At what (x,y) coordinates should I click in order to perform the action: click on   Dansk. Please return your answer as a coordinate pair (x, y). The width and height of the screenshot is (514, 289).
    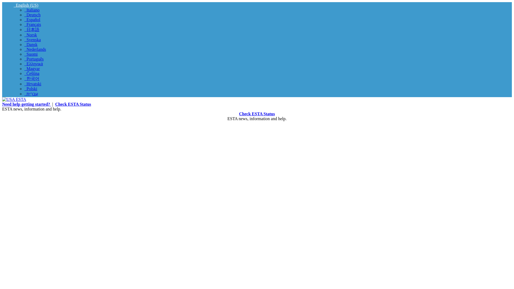
    Looking at the image, I should click on (31, 44).